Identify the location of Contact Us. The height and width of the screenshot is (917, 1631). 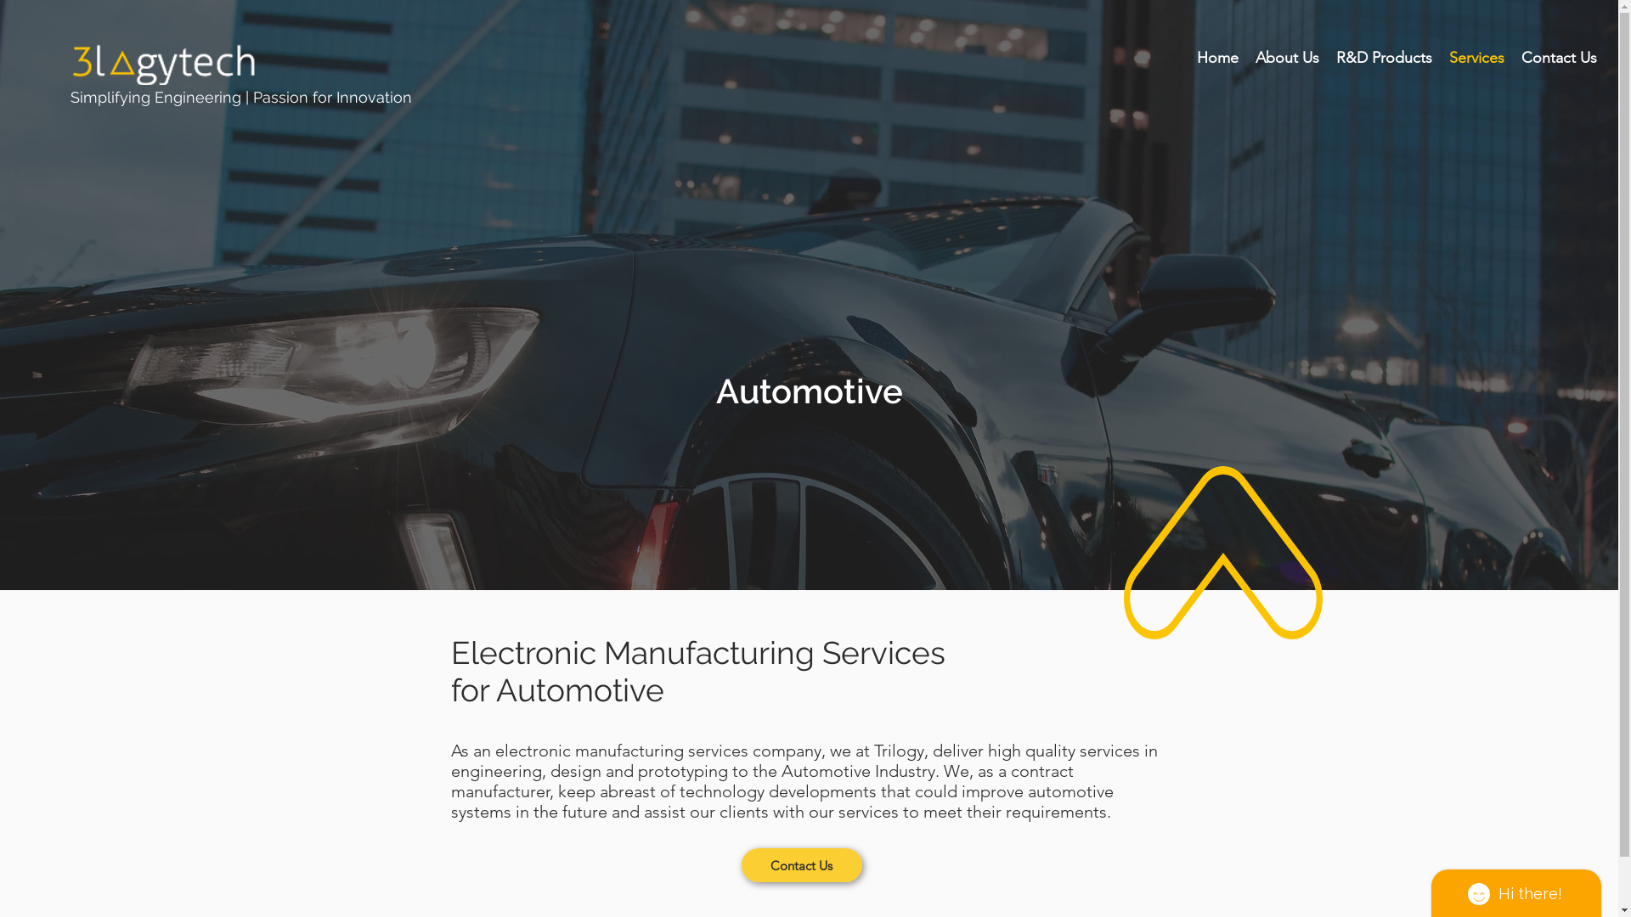
(1560, 58).